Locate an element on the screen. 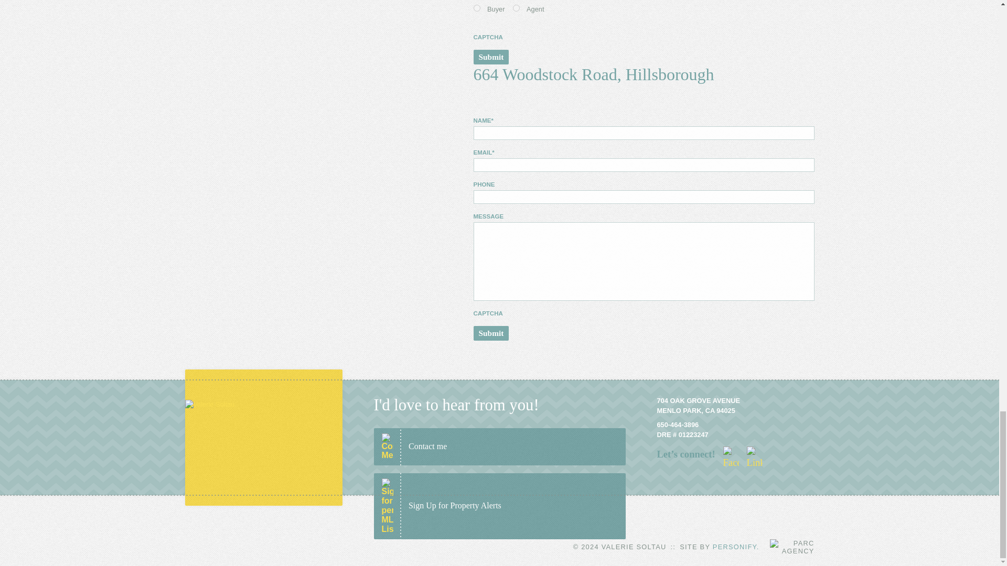 This screenshot has width=1007, height=566. Submit is located at coordinates (491, 57).